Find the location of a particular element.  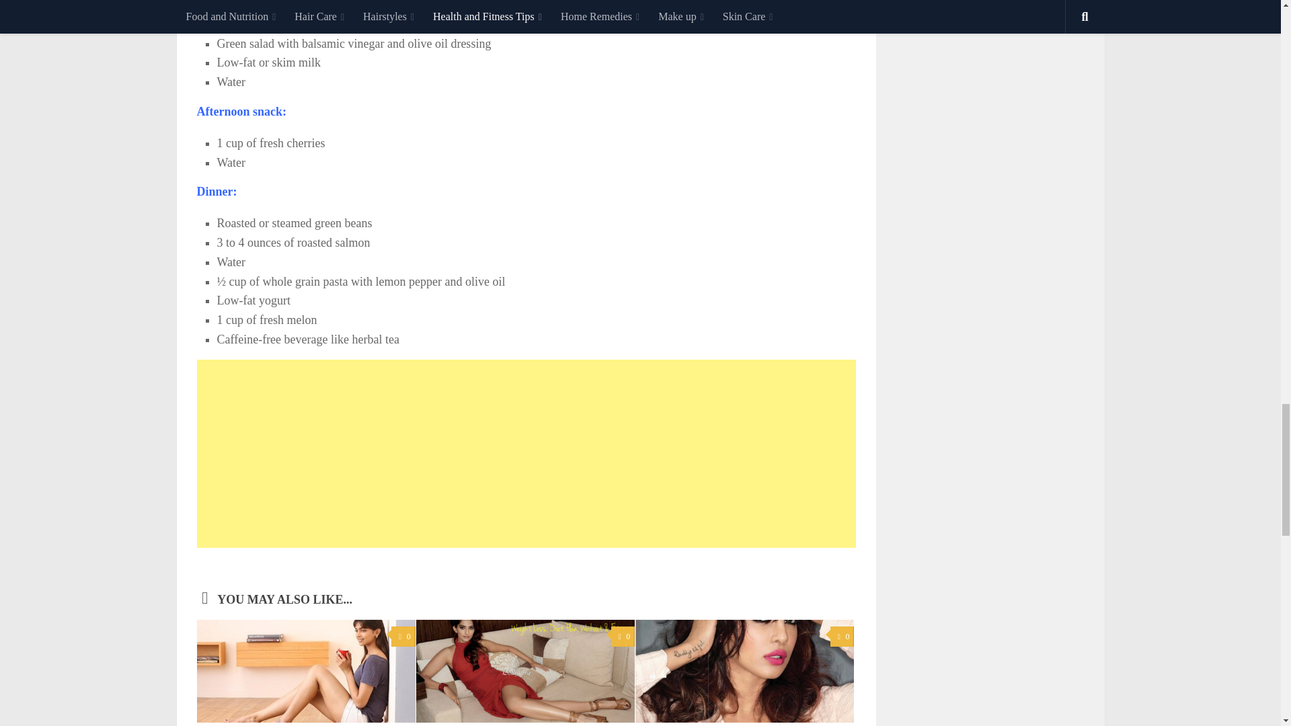

Advertisement is located at coordinates (526, 453).